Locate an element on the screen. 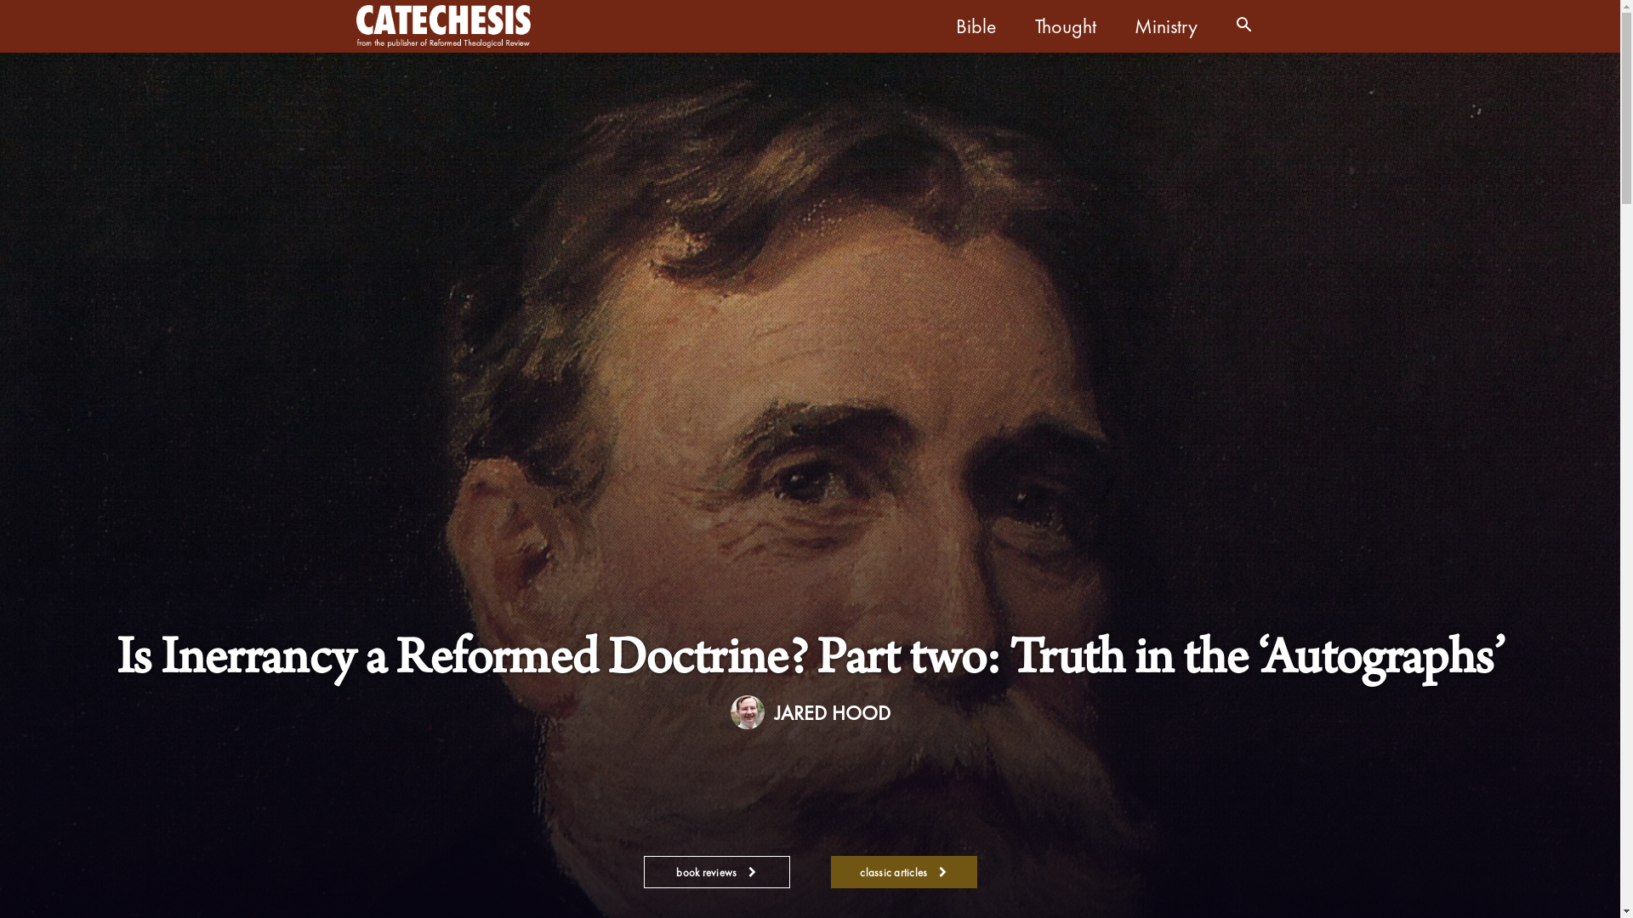  Catechesis is located at coordinates (443, 25).